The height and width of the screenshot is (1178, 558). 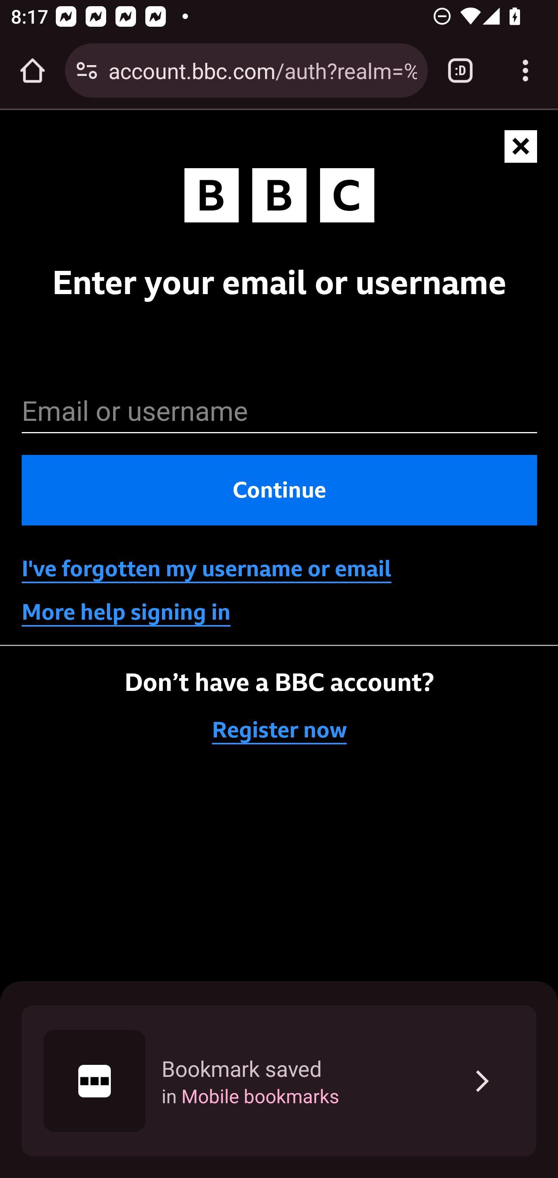 What do you see at coordinates (525, 71) in the screenshot?
I see `Customize and control Google Chrome` at bounding box center [525, 71].